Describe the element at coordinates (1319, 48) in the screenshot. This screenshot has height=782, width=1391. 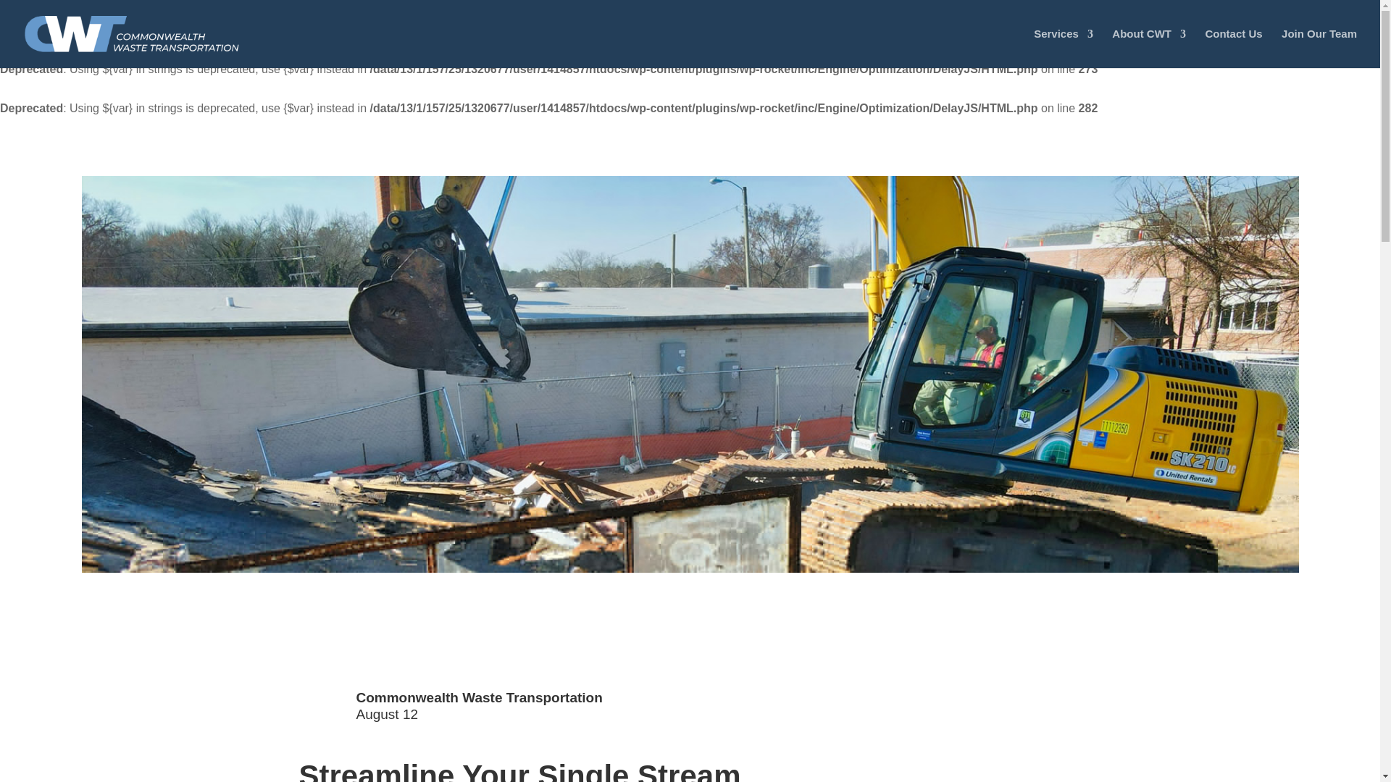
I see `Join Our Team` at that location.